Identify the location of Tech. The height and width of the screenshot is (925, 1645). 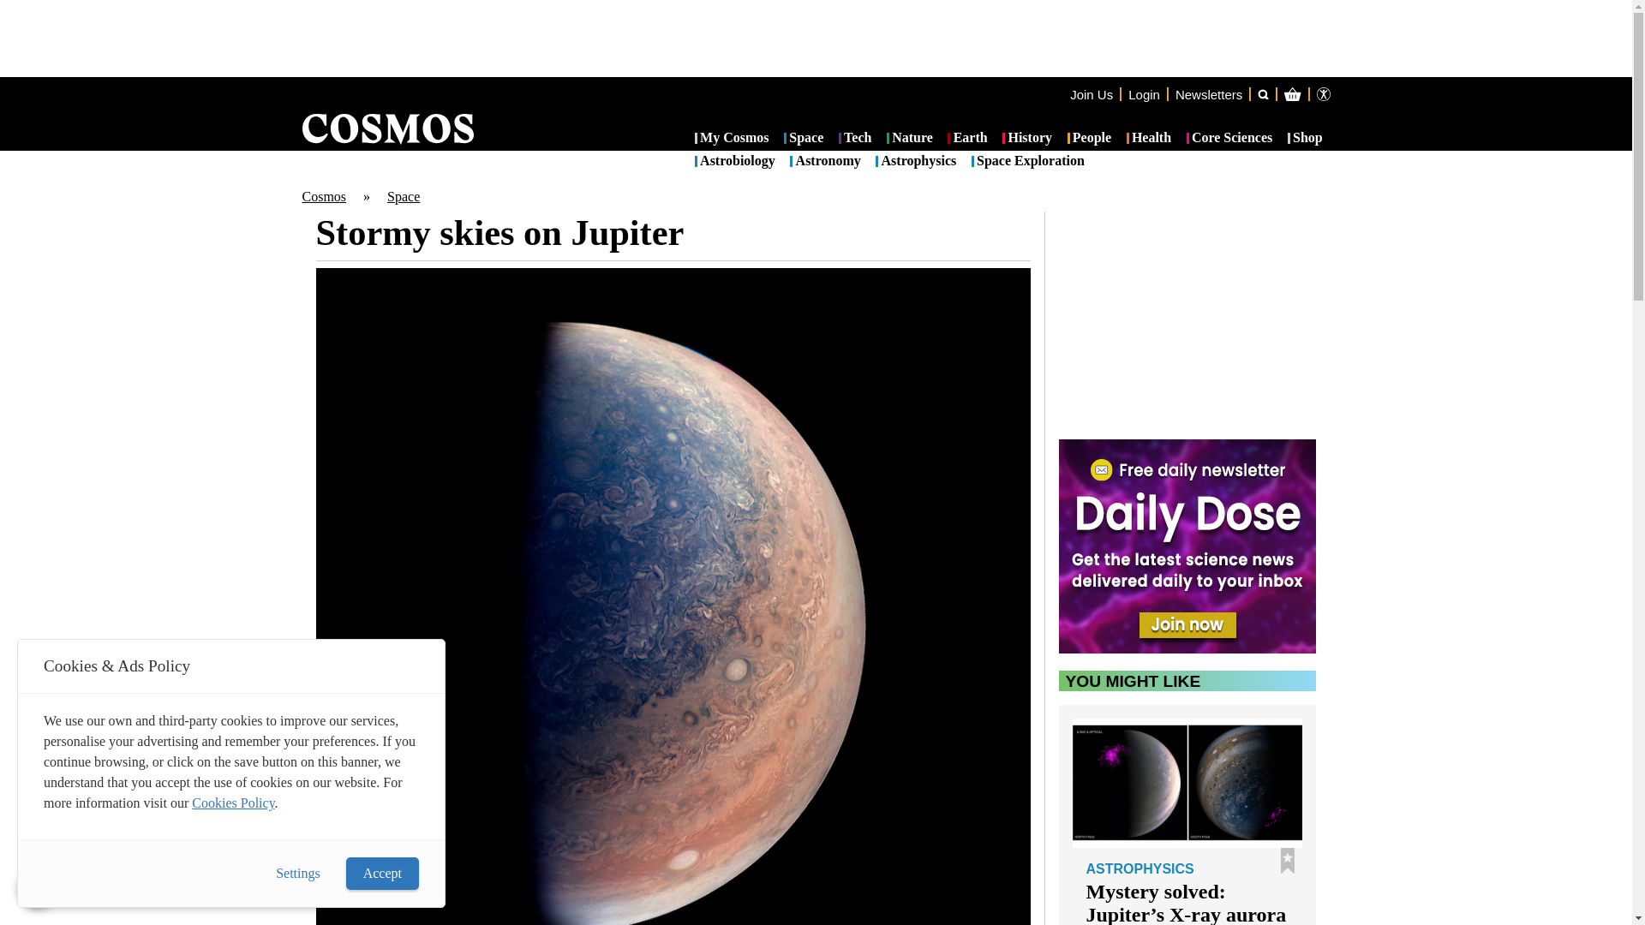
(855, 139).